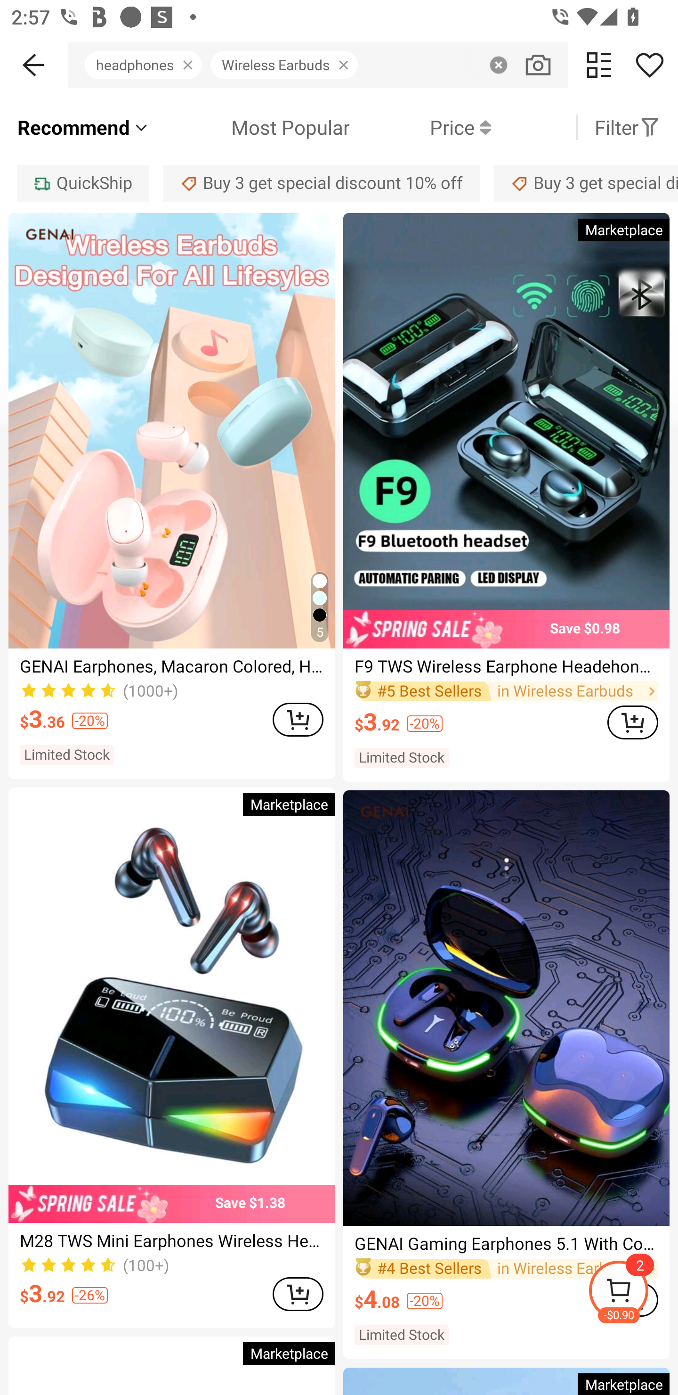 This screenshot has height=1395, width=678. What do you see at coordinates (250, 127) in the screenshot?
I see `Most Popular` at bounding box center [250, 127].